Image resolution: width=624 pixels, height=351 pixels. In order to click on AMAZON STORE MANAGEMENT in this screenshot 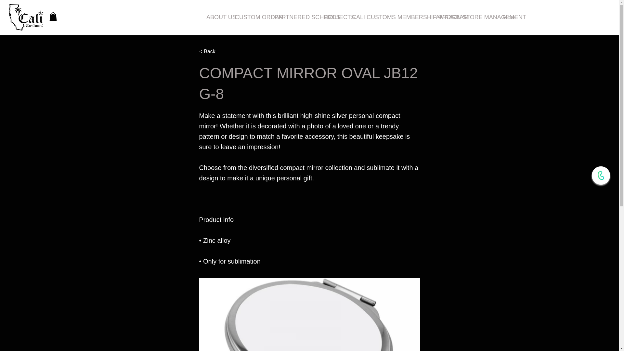, I will do `click(464, 17)`.